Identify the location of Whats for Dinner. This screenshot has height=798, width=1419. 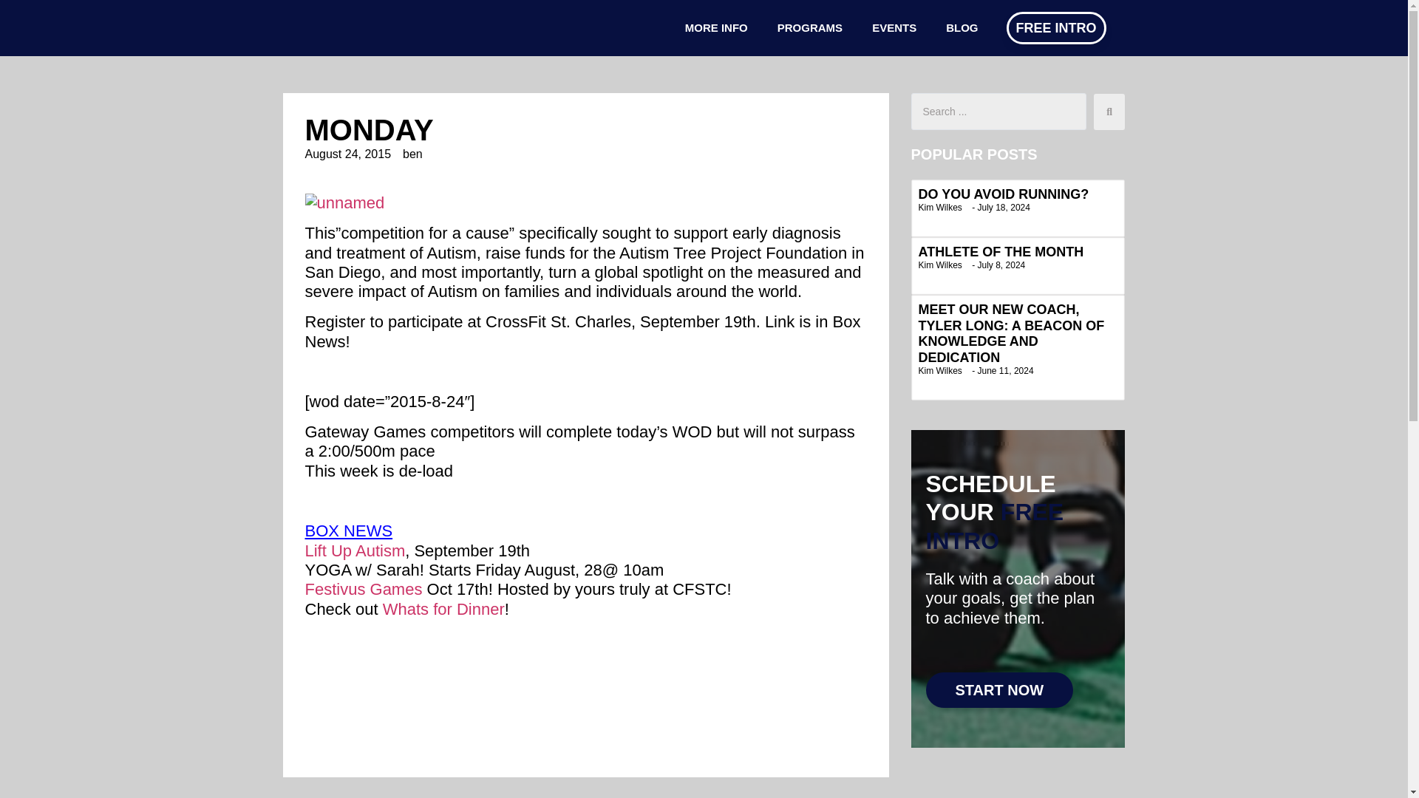
(443, 609).